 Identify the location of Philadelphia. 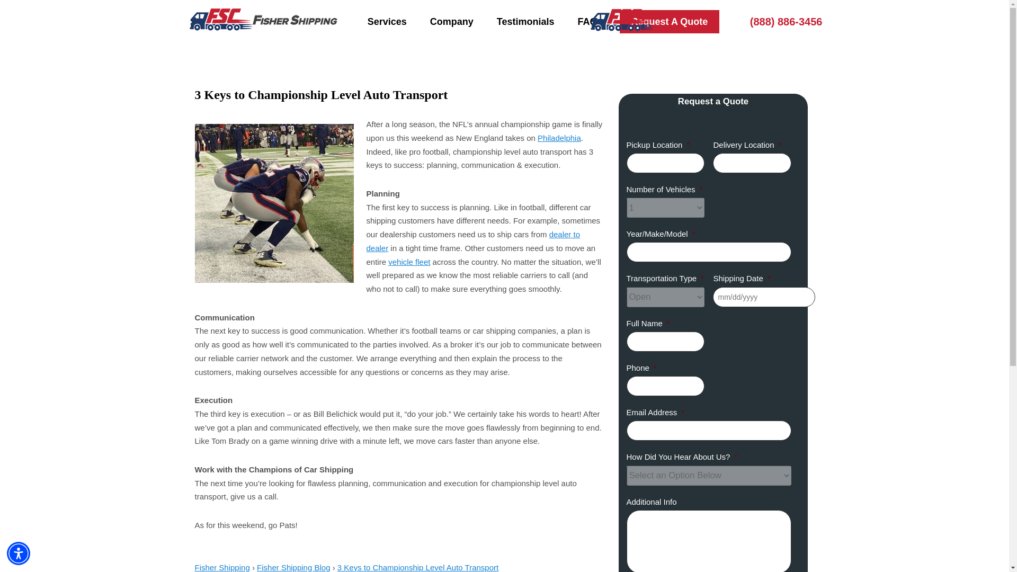
(547, 22).